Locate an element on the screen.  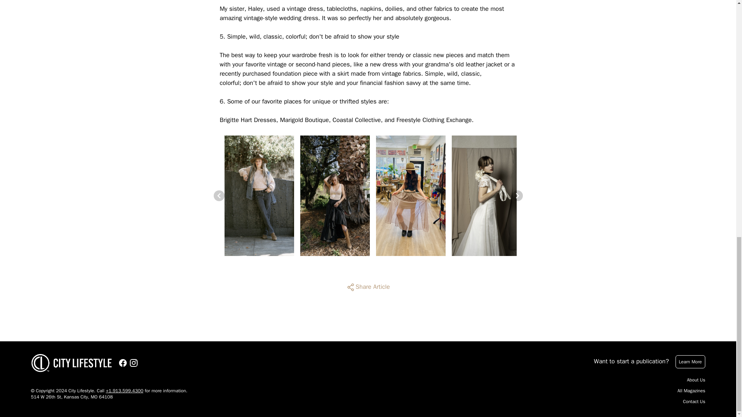
About Us is located at coordinates (696, 380).